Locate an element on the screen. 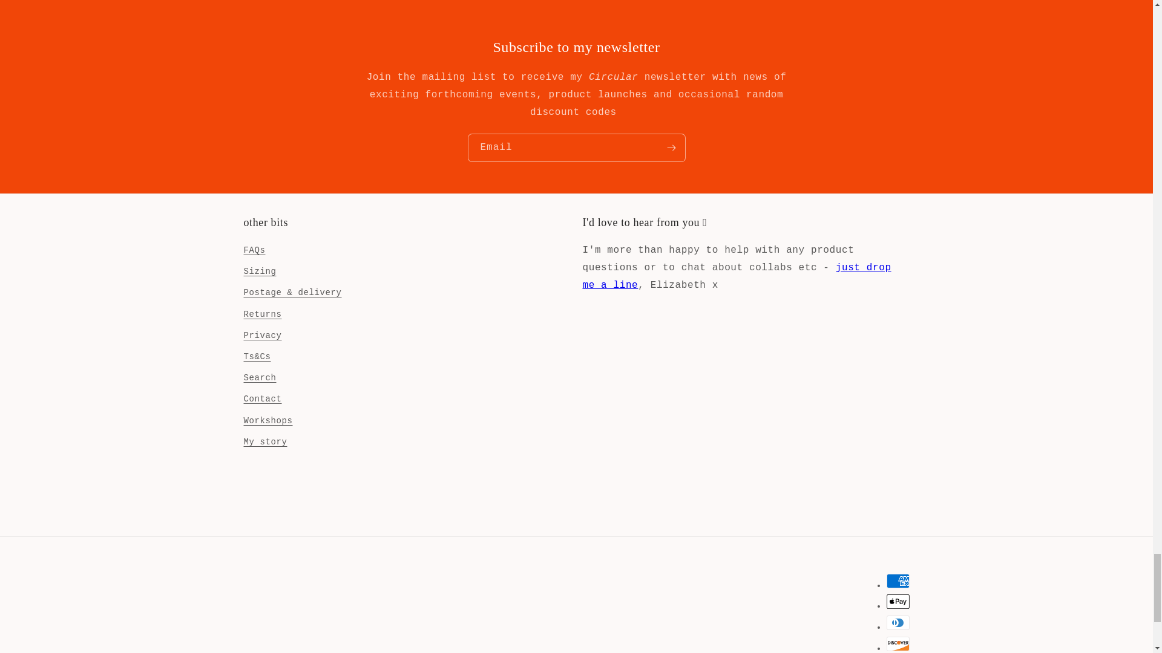 The width and height of the screenshot is (1162, 653). Drop me a line... is located at coordinates (736, 276).